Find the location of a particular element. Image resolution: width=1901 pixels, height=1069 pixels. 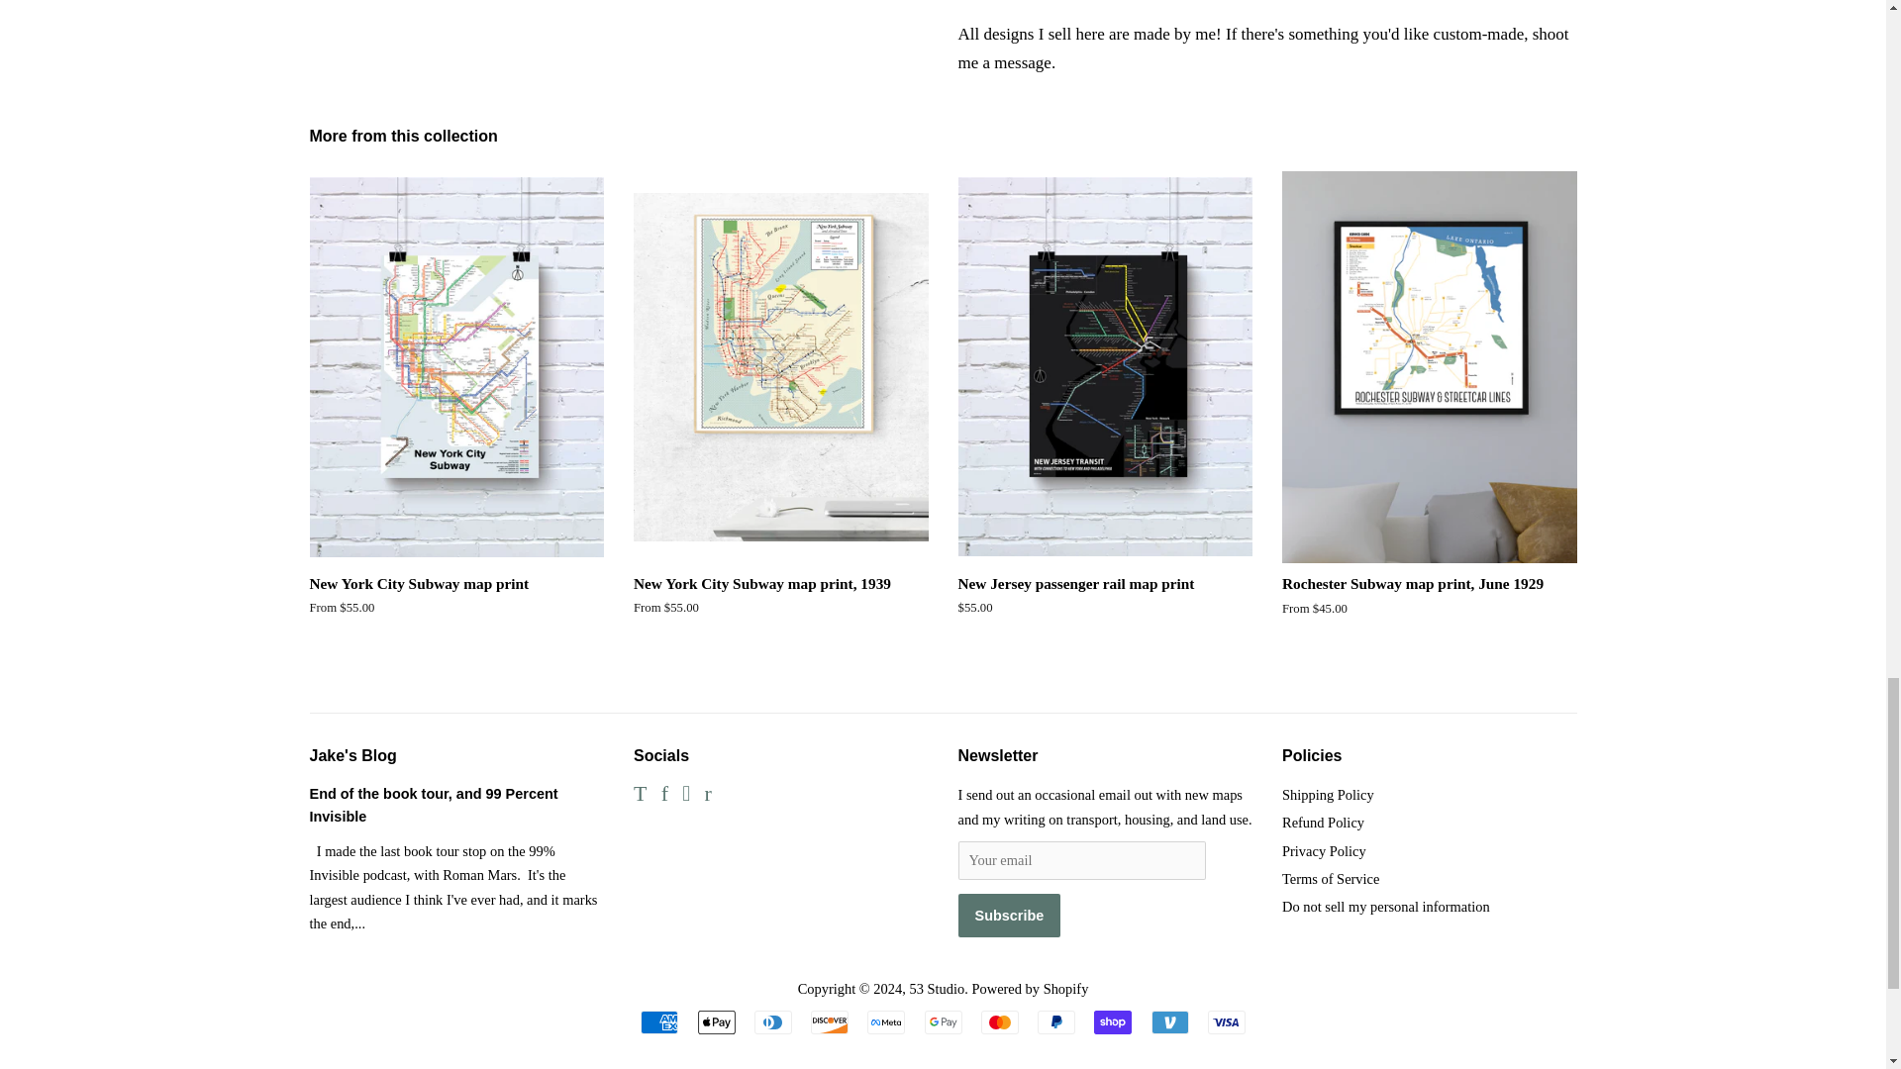

Google Pay is located at coordinates (943, 1021).